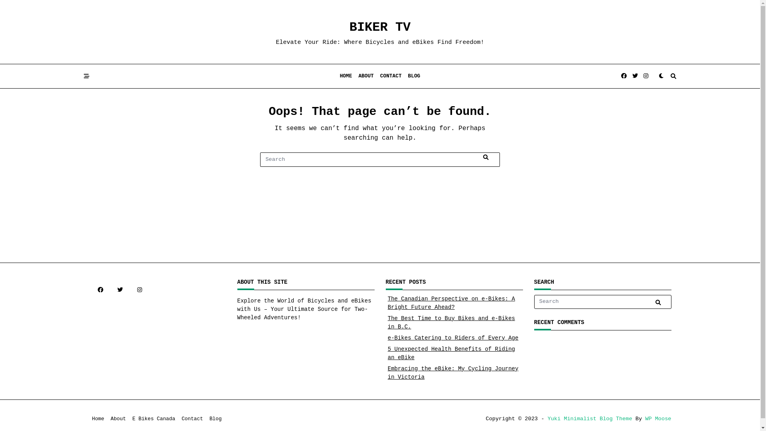  What do you see at coordinates (590, 419) in the screenshot?
I see `Yuki Minimalist Blog Theme` at bounding box center [590, 419].